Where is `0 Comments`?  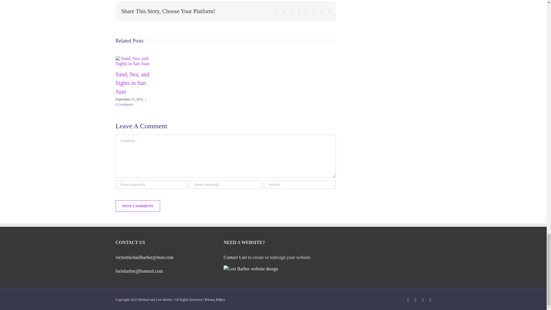 0 Comments is located at coordinates (124, 104).